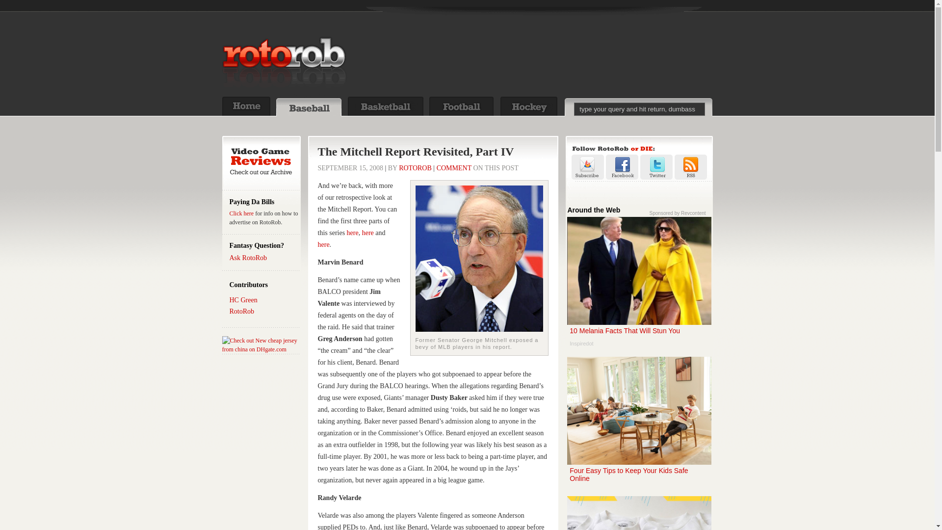 Image resolution: width=942 pixels, height=530 pixels. Describe the element at coordinates (352, 233) in the screenshot. I see `here` at that location.